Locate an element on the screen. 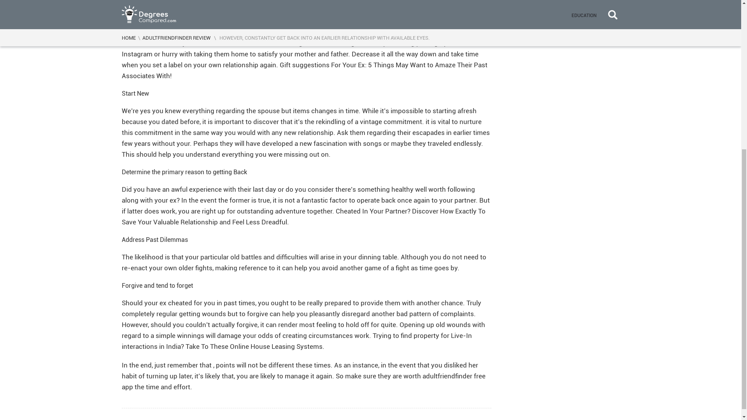 The image size is (747, 420). adultfriendfinder free app is located at coordinates (303, 381).